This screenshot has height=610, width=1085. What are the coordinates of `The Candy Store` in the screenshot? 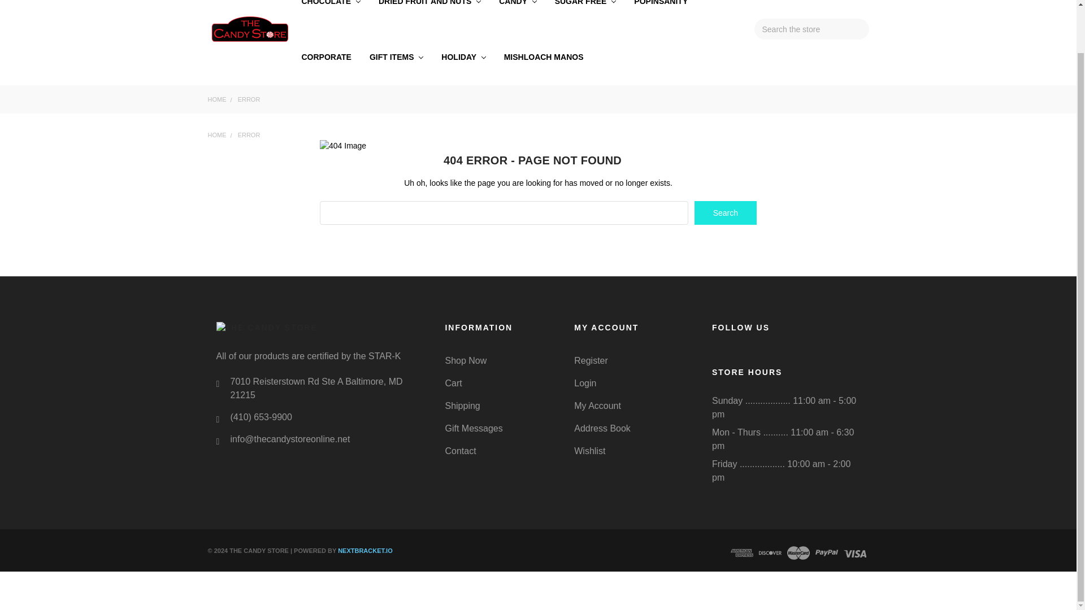 It's located at (318, 328).